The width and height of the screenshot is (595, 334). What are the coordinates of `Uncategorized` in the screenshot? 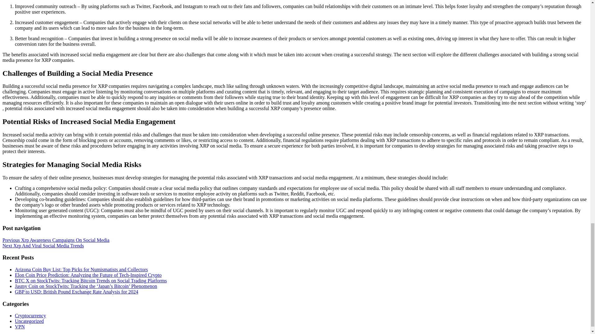 It's located at (29, 321).